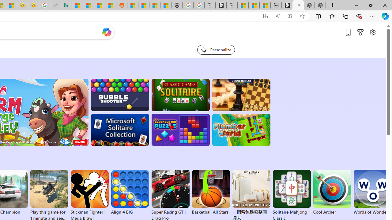  Describe the element at coordinates (216, 50) in the screenshot. I see `Personalize your feed"` at that location.